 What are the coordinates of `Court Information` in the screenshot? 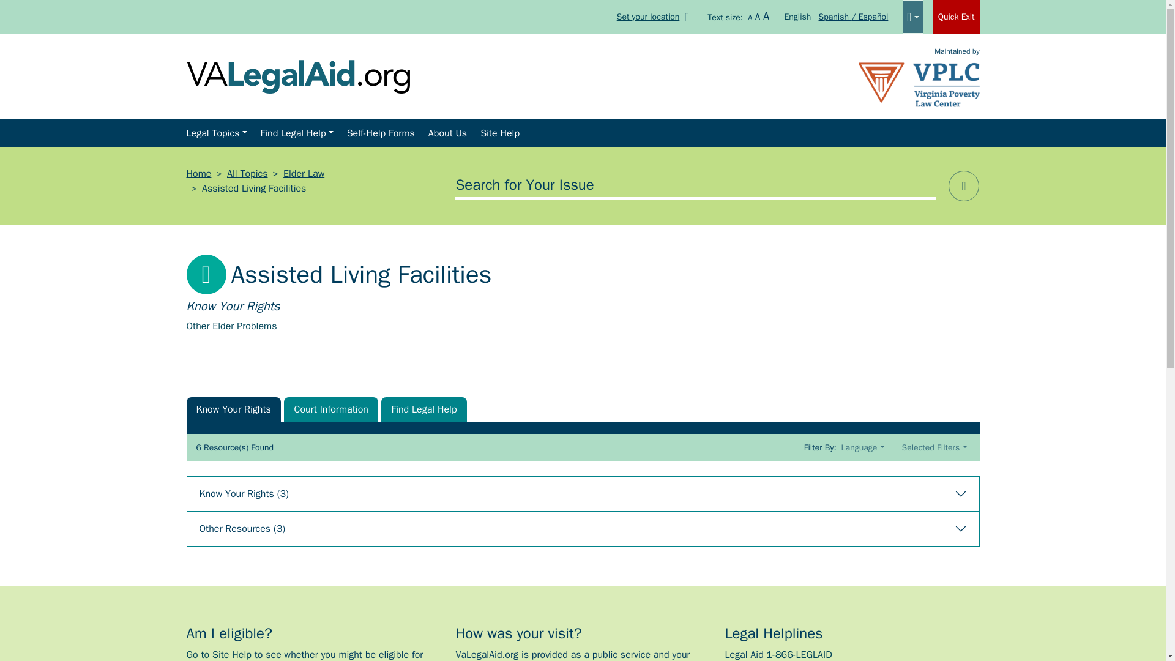 It's located at (330, 409).